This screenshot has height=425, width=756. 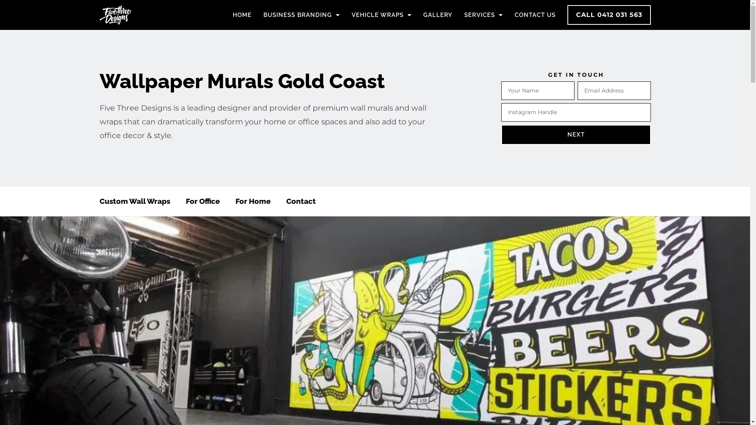 What do you see at coordinates (253, 201) in the screenshot?
I see `For Home` at bounding box center [253, 201].